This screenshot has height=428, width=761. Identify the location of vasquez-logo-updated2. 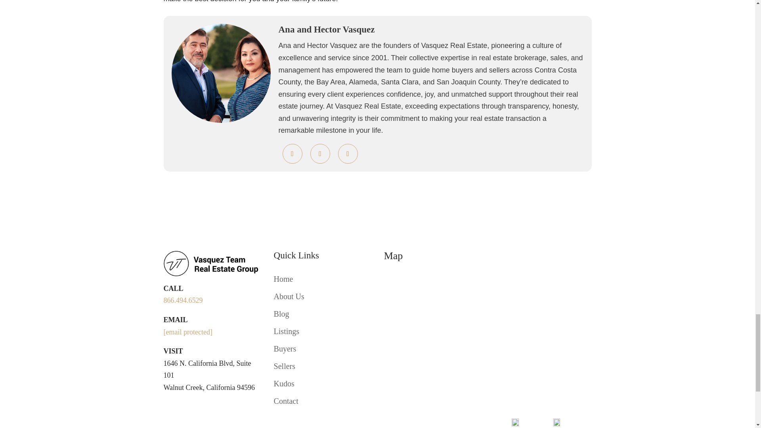
(212, 263).